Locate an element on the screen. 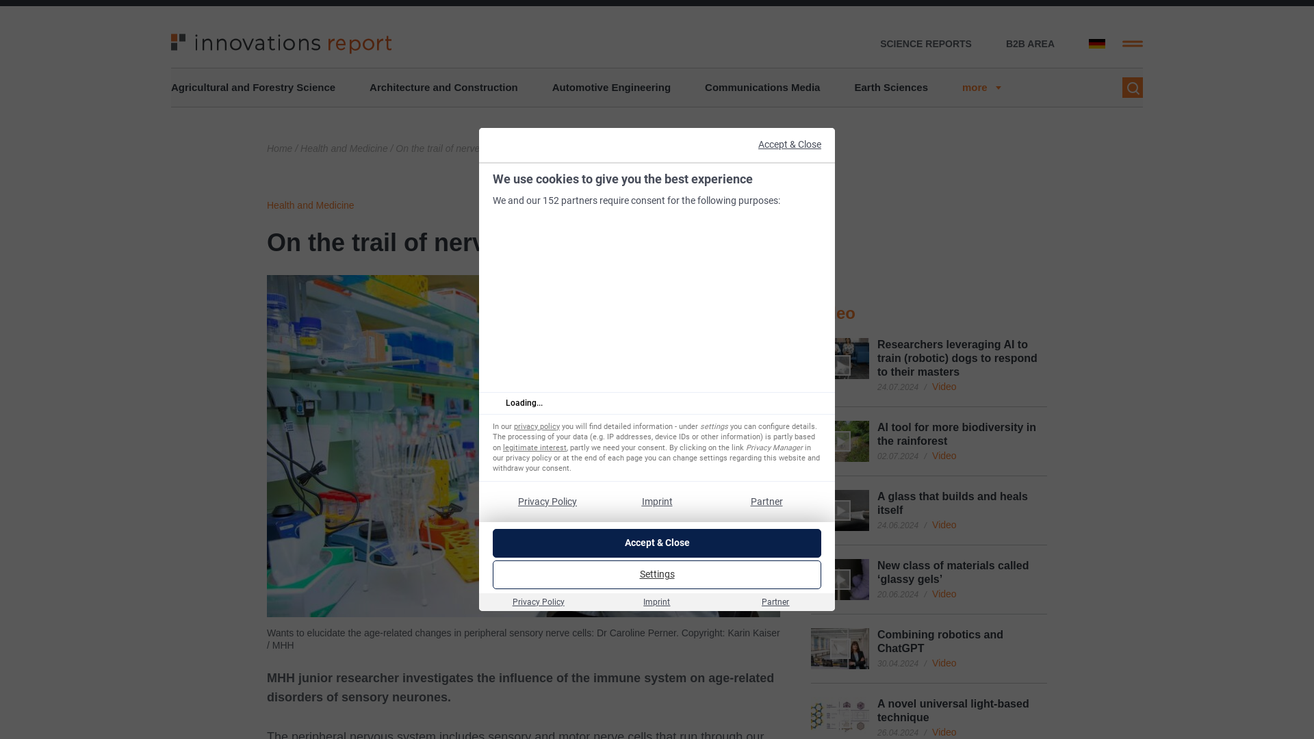  Earth Sciences is located at coordinates (891, 88).